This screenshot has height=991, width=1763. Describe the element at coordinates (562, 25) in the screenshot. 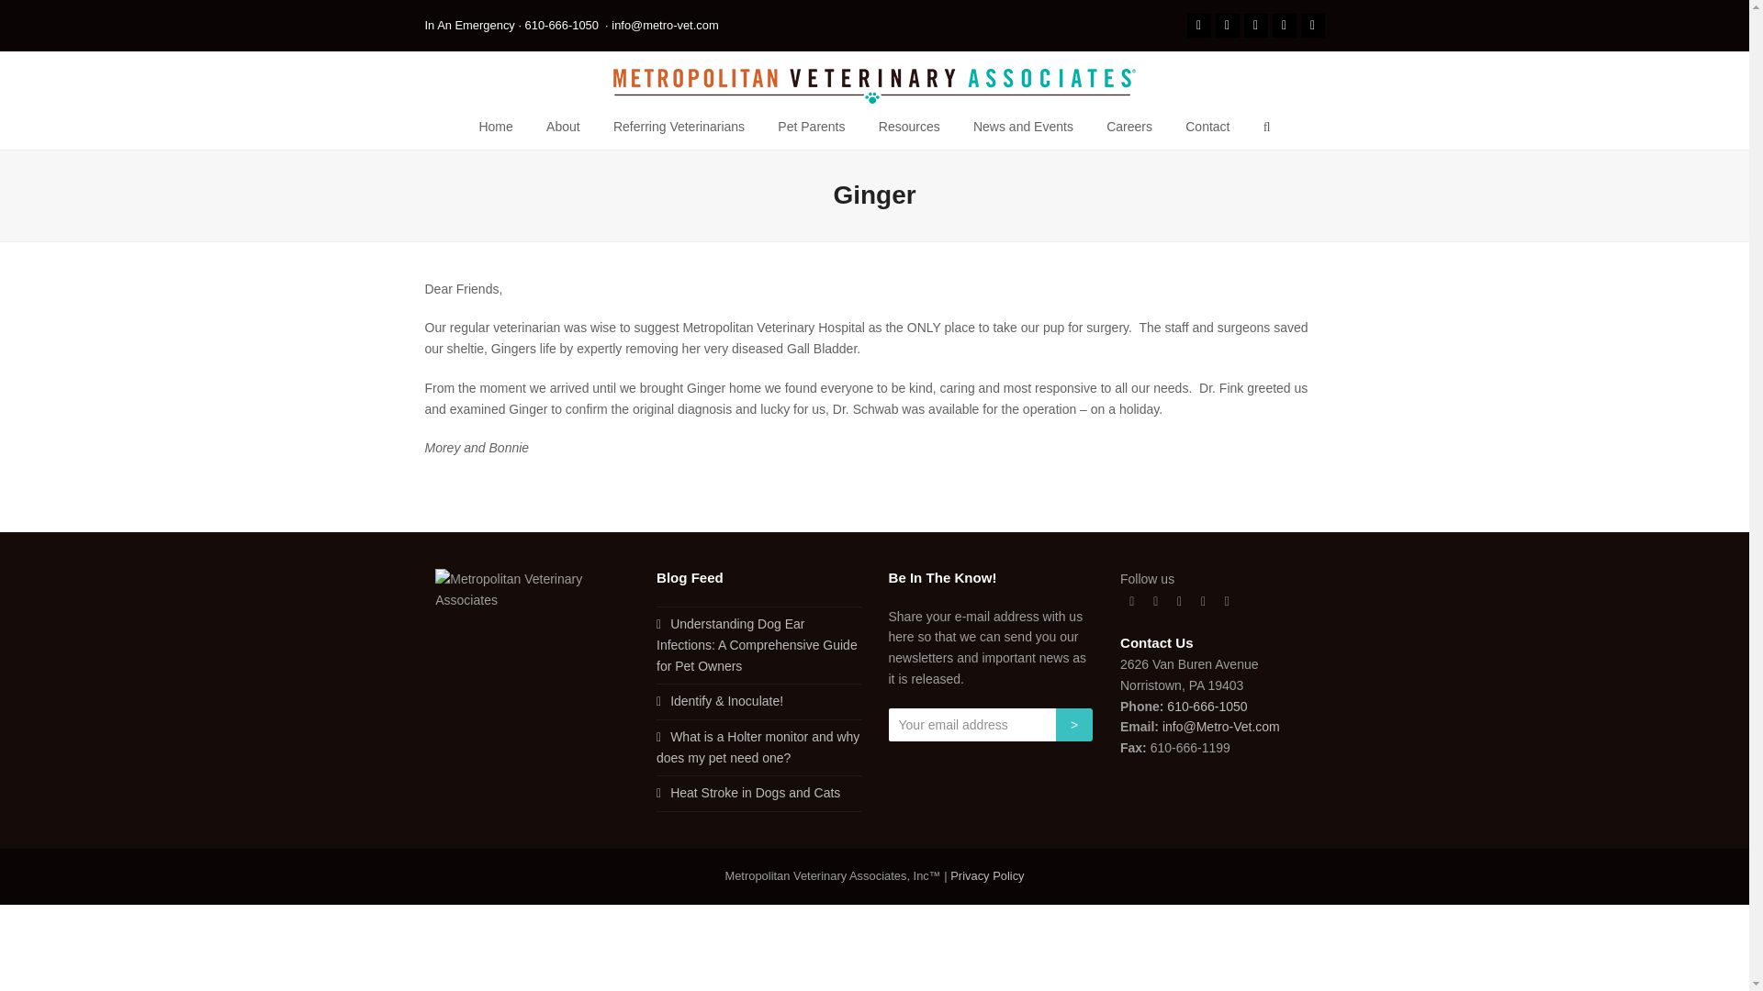

I see `610-666-1050` at that location.